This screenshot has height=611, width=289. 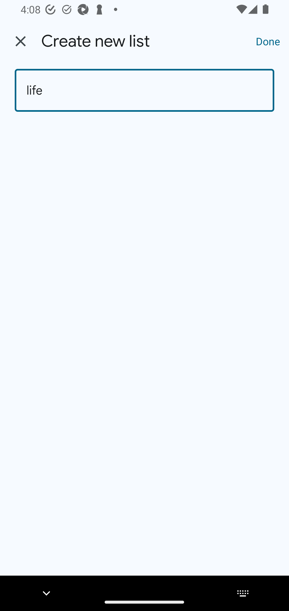 What do you see at coordinates (21, 41) in the screenshot?
I see `Back` at bounding box center [21, 41].